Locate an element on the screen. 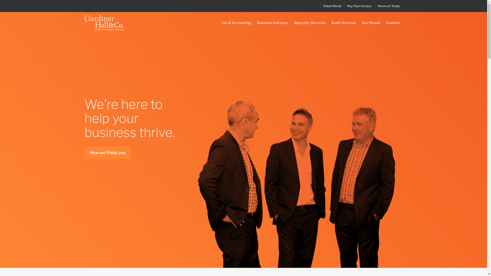  Contact is located at coordinates (393, 26).